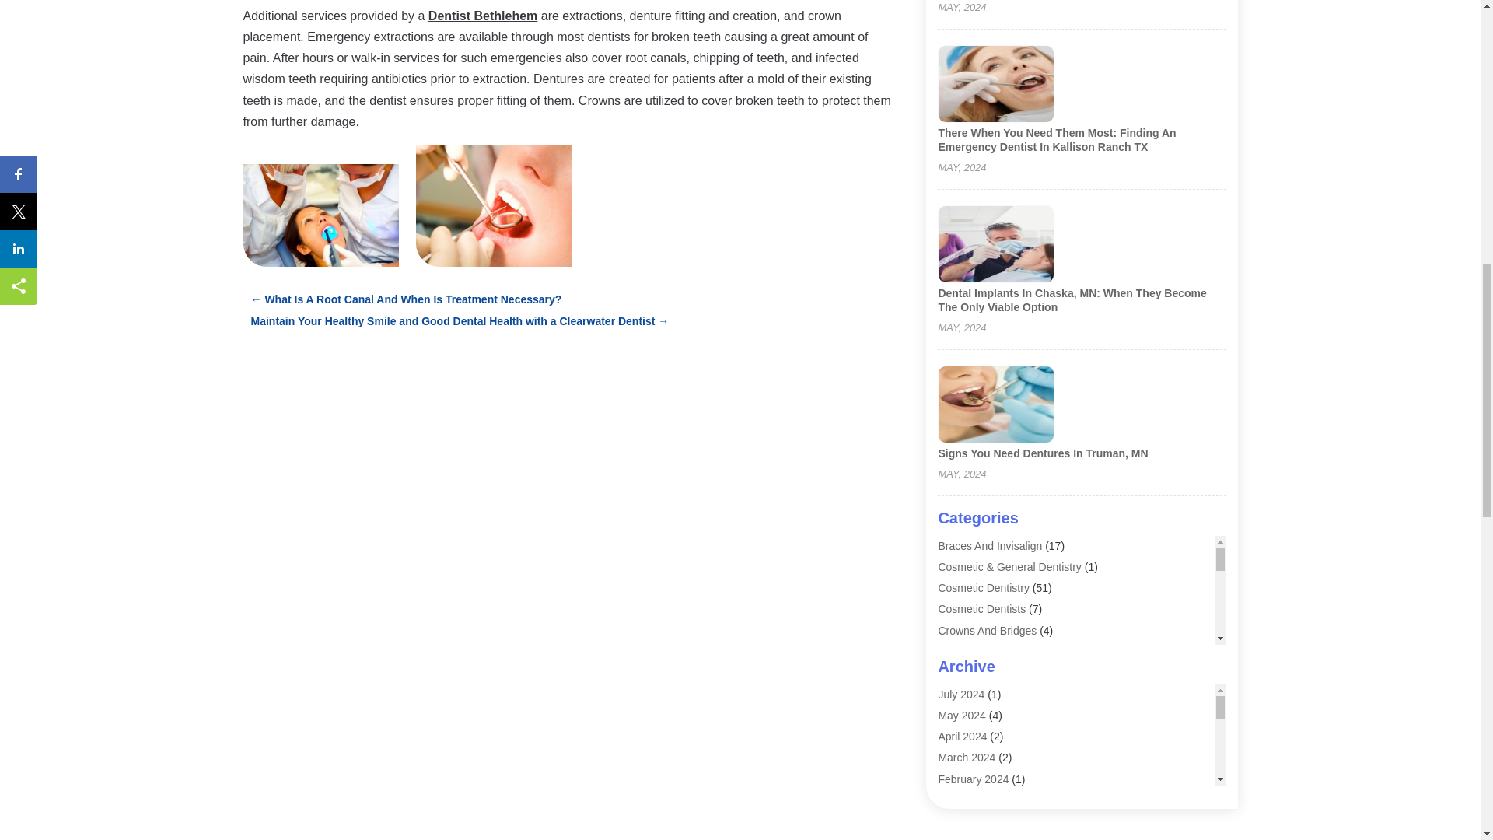 This screenshot has width=1493, height=840. Describe the element at coordinates (981, 672) in the screenshot. I see `Dental Emergency` at that location.